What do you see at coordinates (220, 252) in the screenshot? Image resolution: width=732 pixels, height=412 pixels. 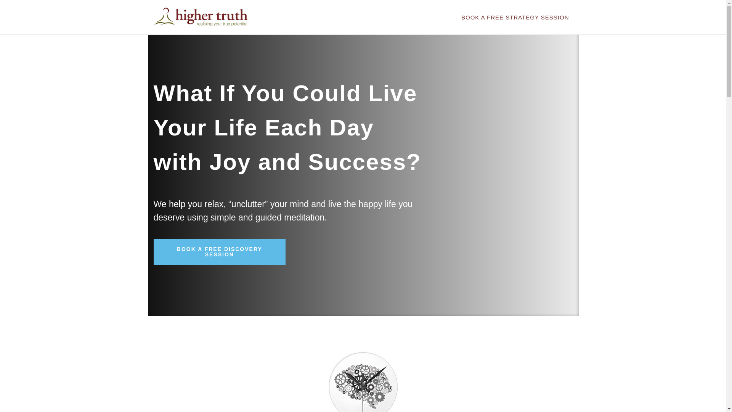 I see `BOOK A FREE DISCOVERY SESSION` at bounding box center [220, 252].